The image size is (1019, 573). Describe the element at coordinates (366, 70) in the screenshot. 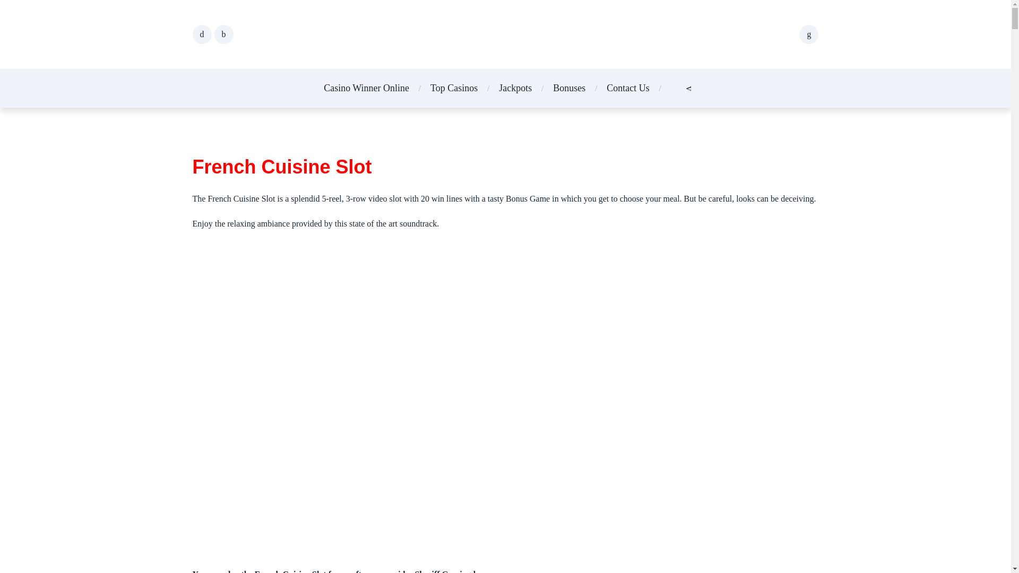

I see `Casino Winner Online` at that location.